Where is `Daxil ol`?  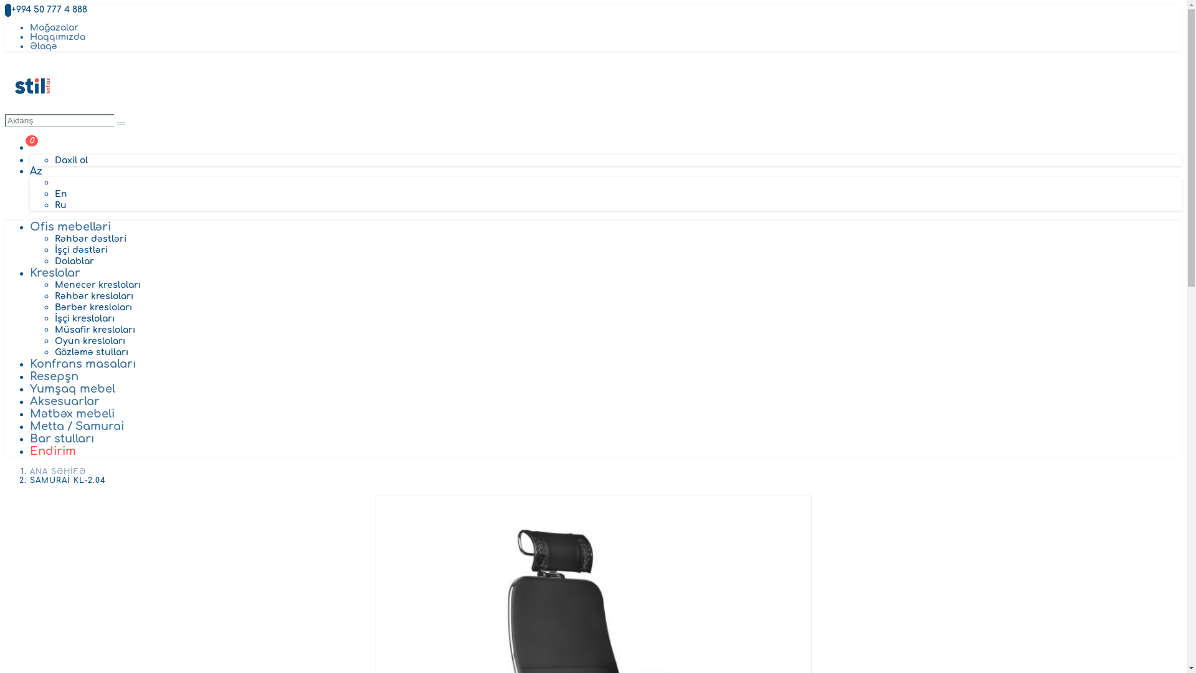 Daxil ol is located at coordinates (71, 161).